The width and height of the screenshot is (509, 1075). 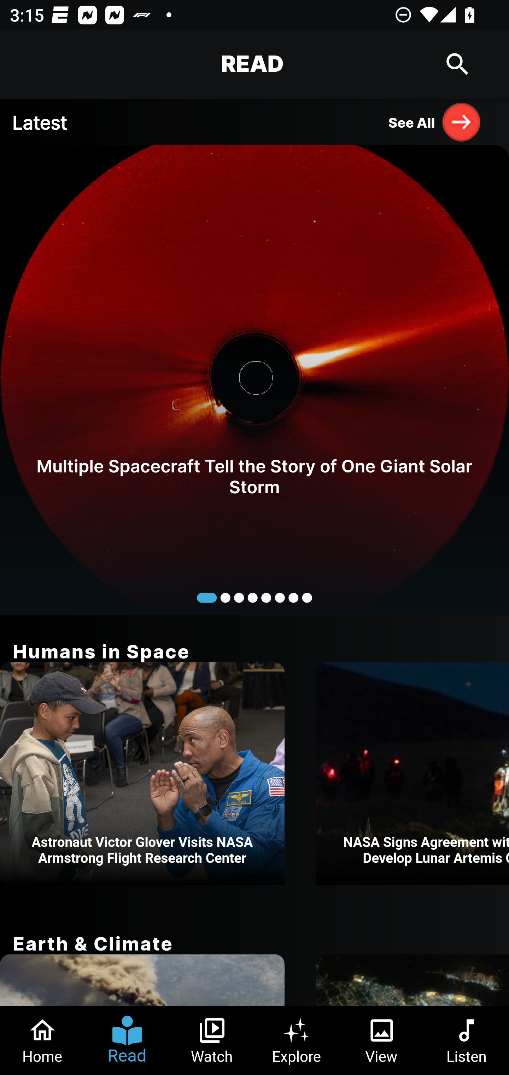 I want to click on Listen
Tab 6 of 6, so click(x=467, y=1040).